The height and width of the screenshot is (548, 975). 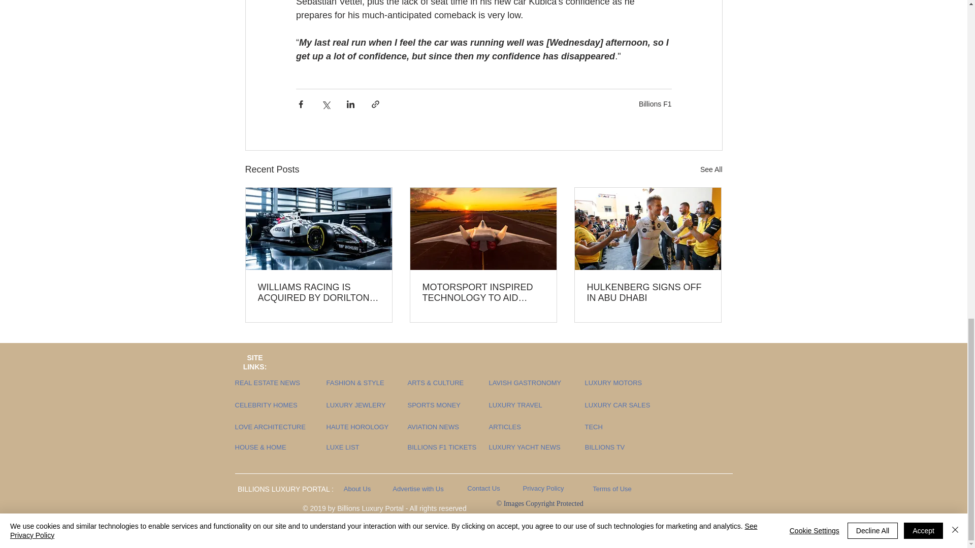 I want to click on See All, so click(x=711, y=169).